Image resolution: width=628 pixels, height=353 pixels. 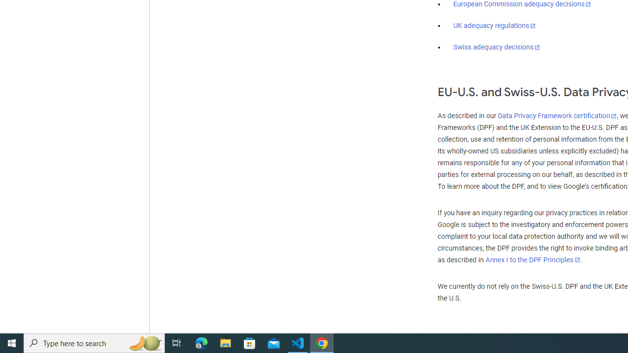 I want to click on Swiss adequacy decisions, so click(x=497, y=47).